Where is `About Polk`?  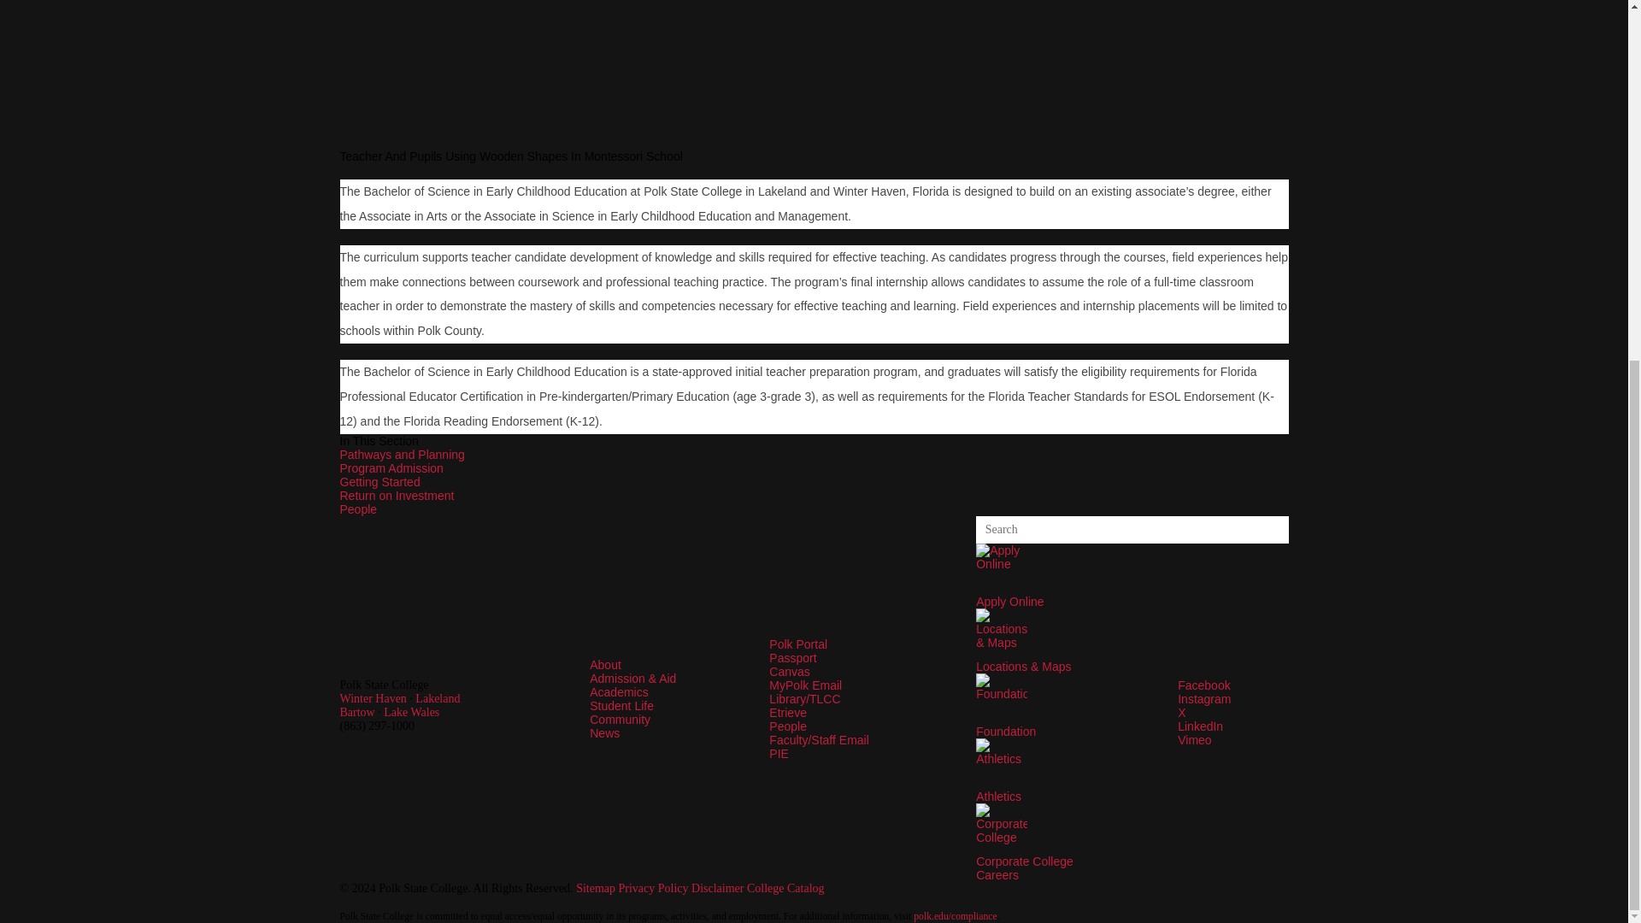 About Polk is located at coordinates (605, 665).